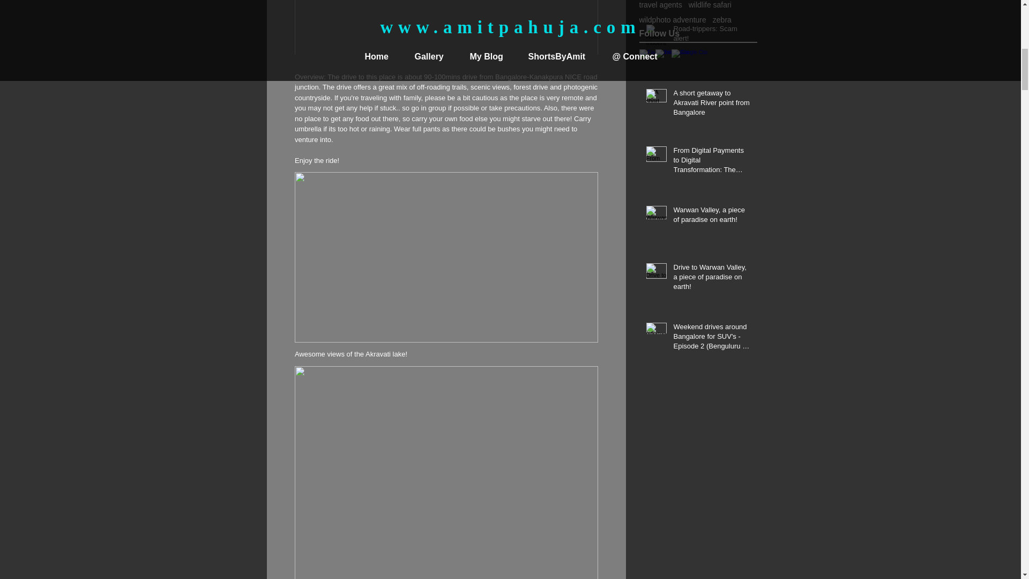  What do you see at coordinates (711, 279) in the screenshot?
I see `Drive to Warwan Valley, a piece of paradise on earth!` at bounding box center [711, 279].